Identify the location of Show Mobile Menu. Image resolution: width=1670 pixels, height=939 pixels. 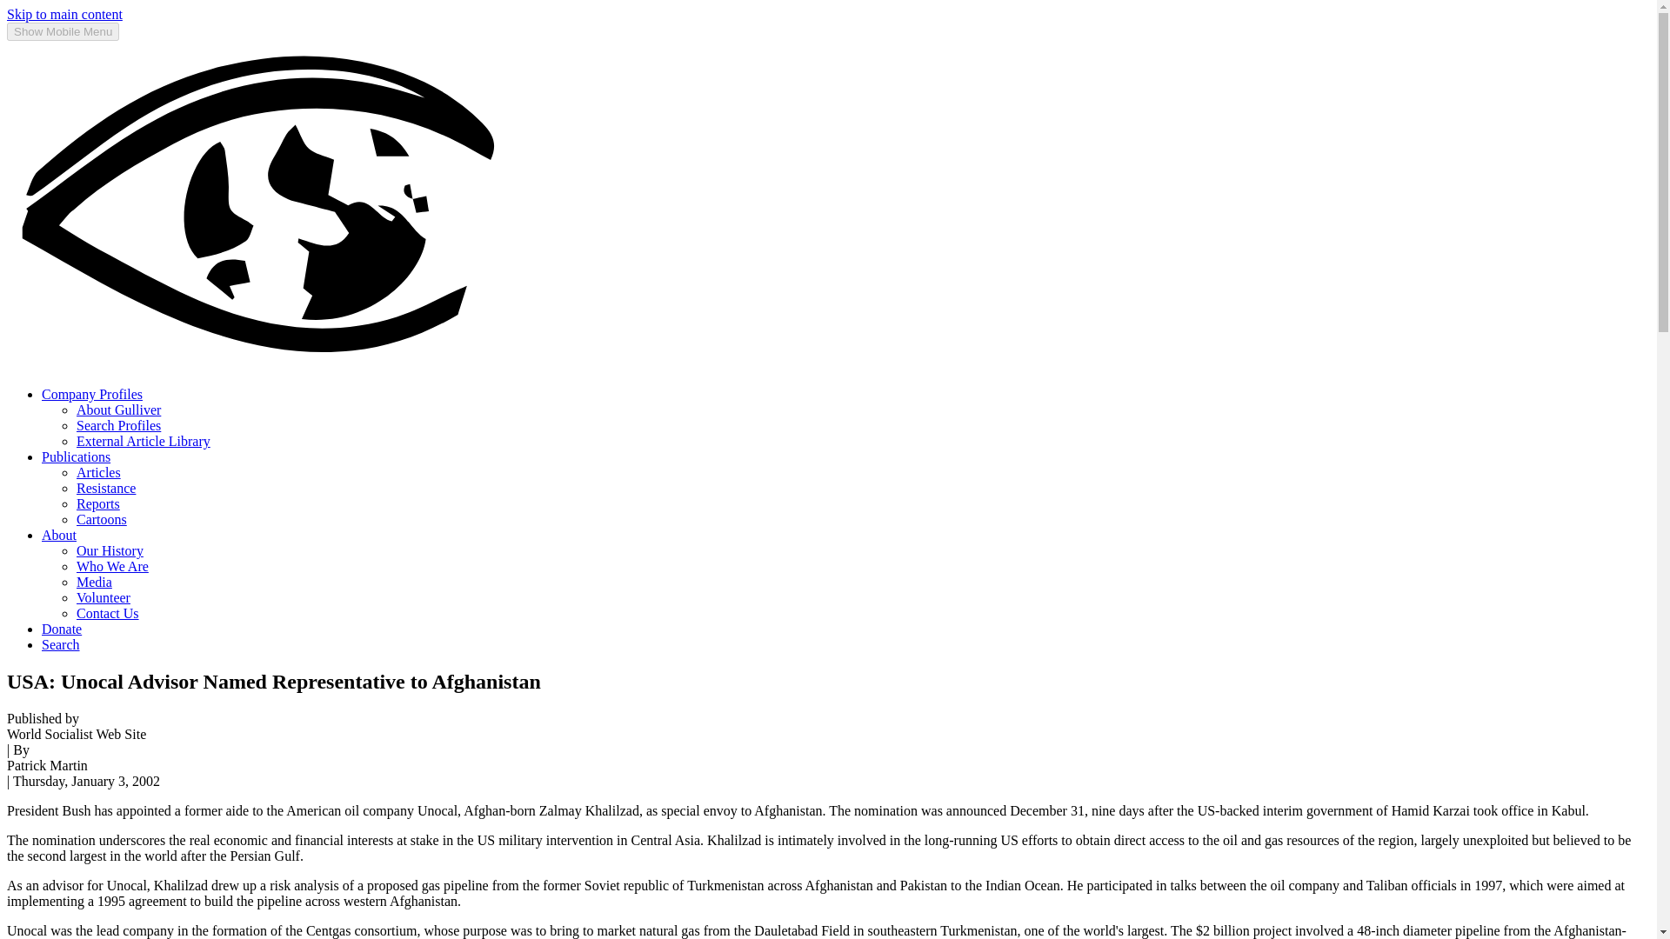
(63, 31).